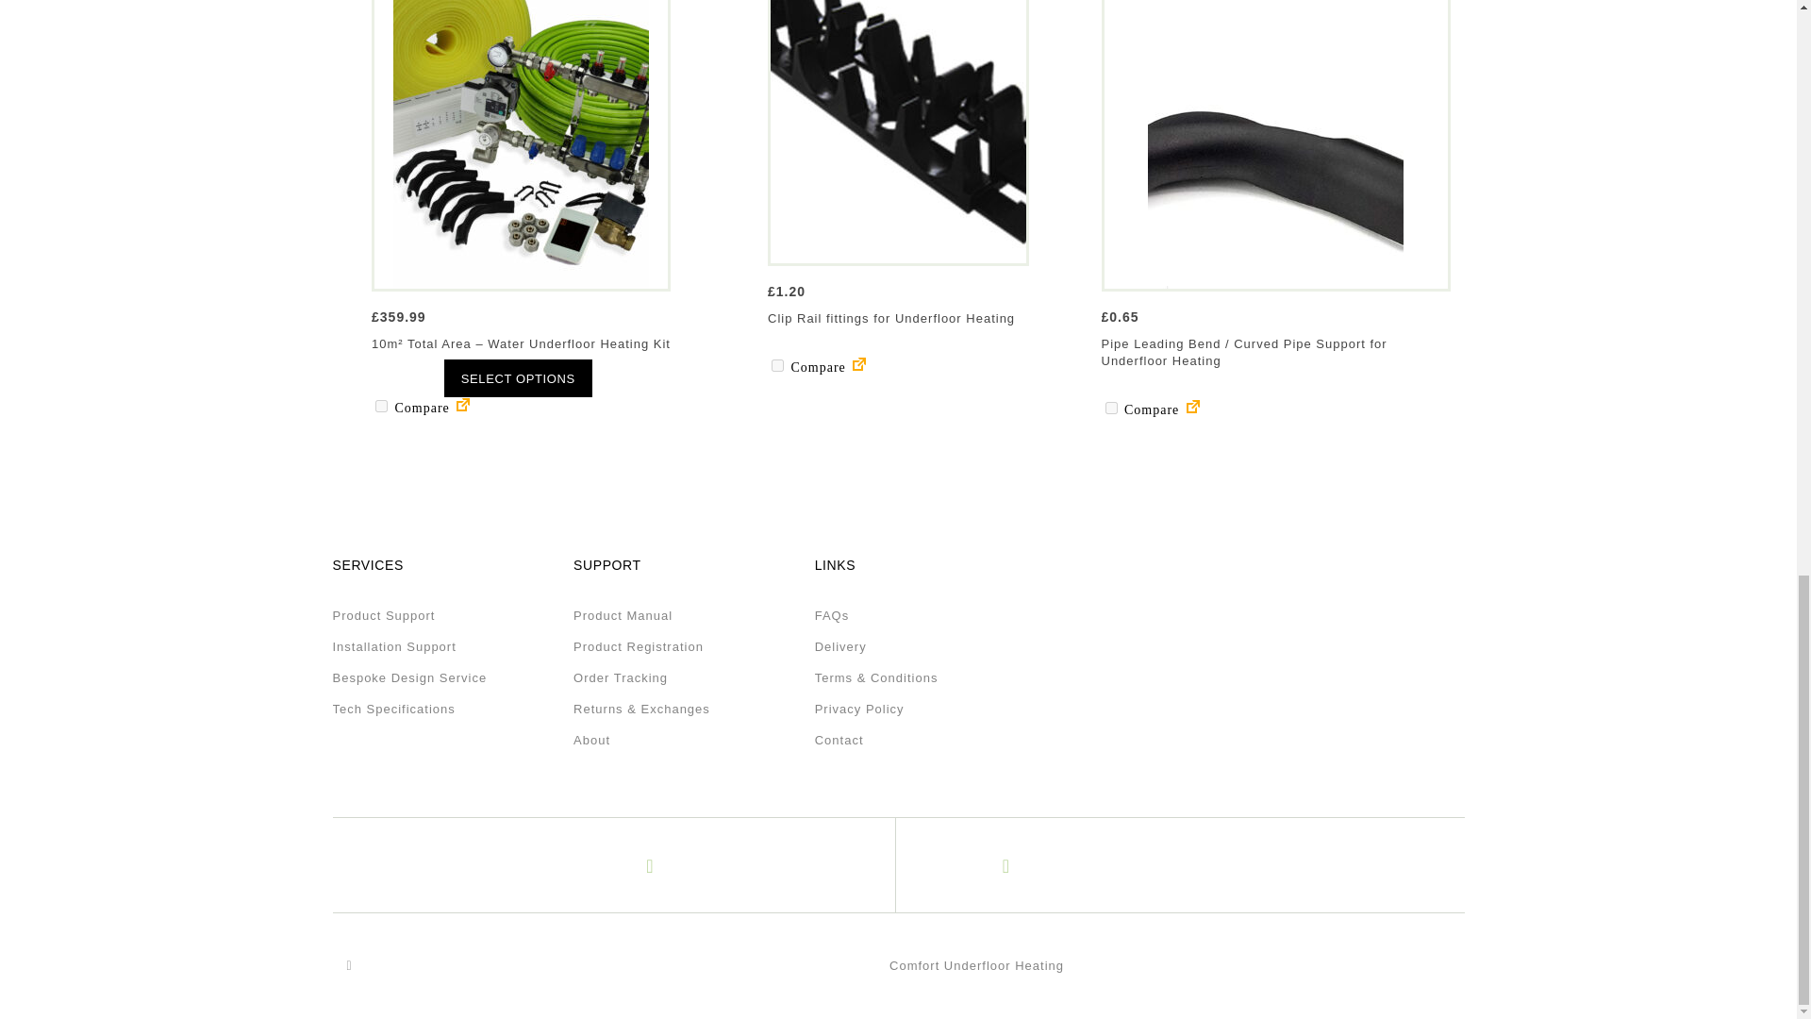 The width and height of the screenshot is (1811, 1019). What do you see at coordinates (777, 366) in the screenshot?
I see `on` at bounding box center [777, 366].